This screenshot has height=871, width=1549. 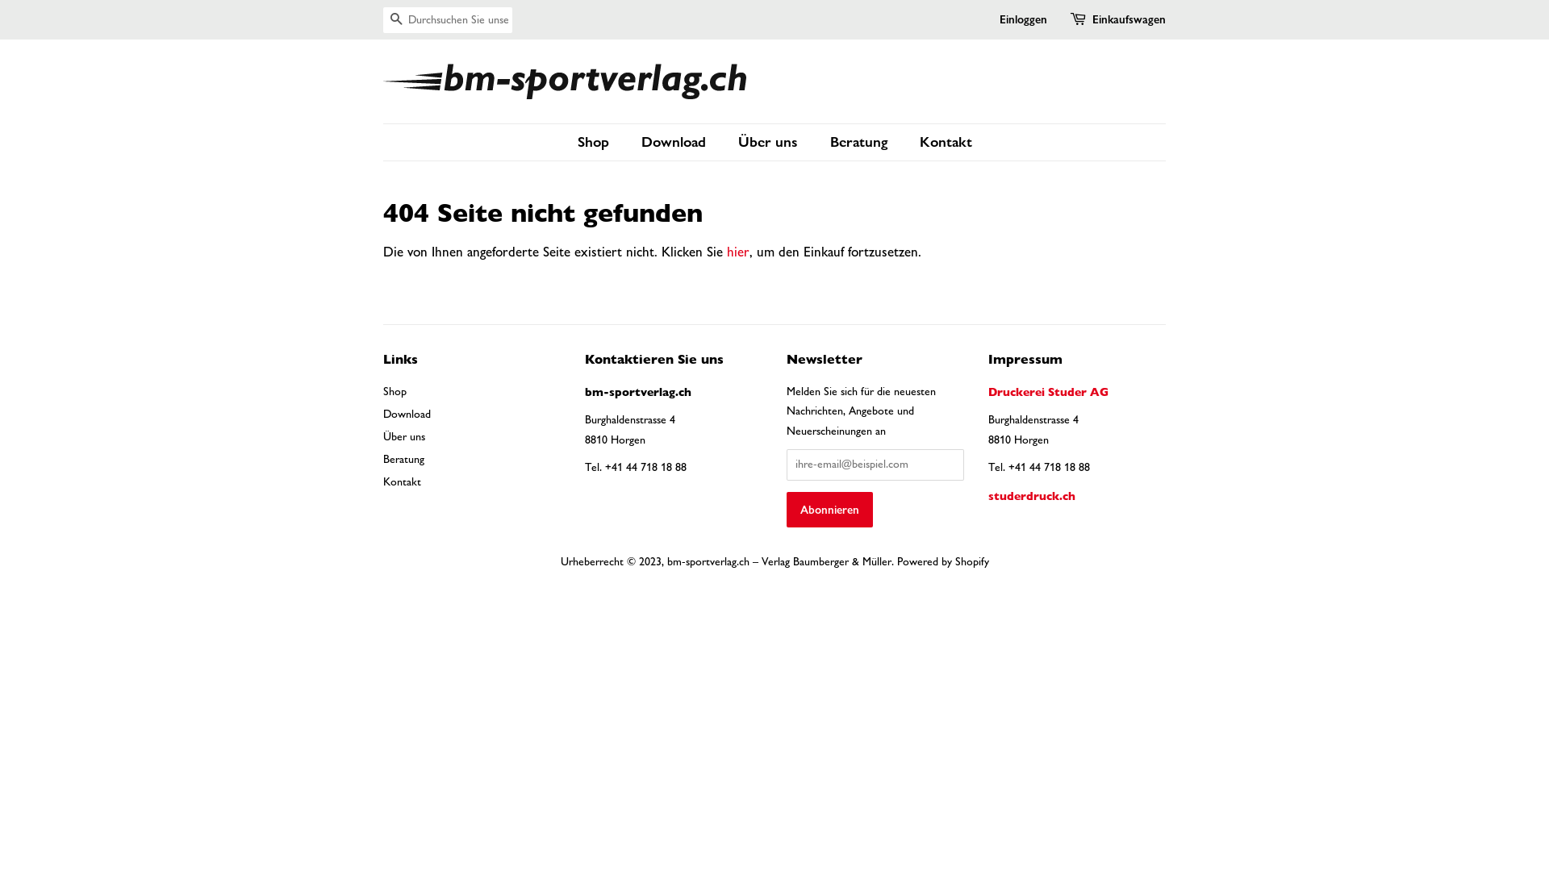 What do you see at coordinates (1129, 20) in the screenshot?
I see `Einkaufswagen` at bounding box center [1129, 20].